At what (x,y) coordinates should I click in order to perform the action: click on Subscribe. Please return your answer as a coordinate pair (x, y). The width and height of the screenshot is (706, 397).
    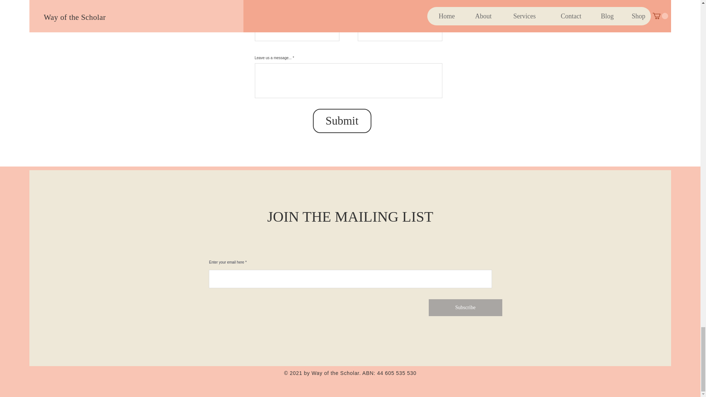
    Looking at the image, I should click on (465, 307).